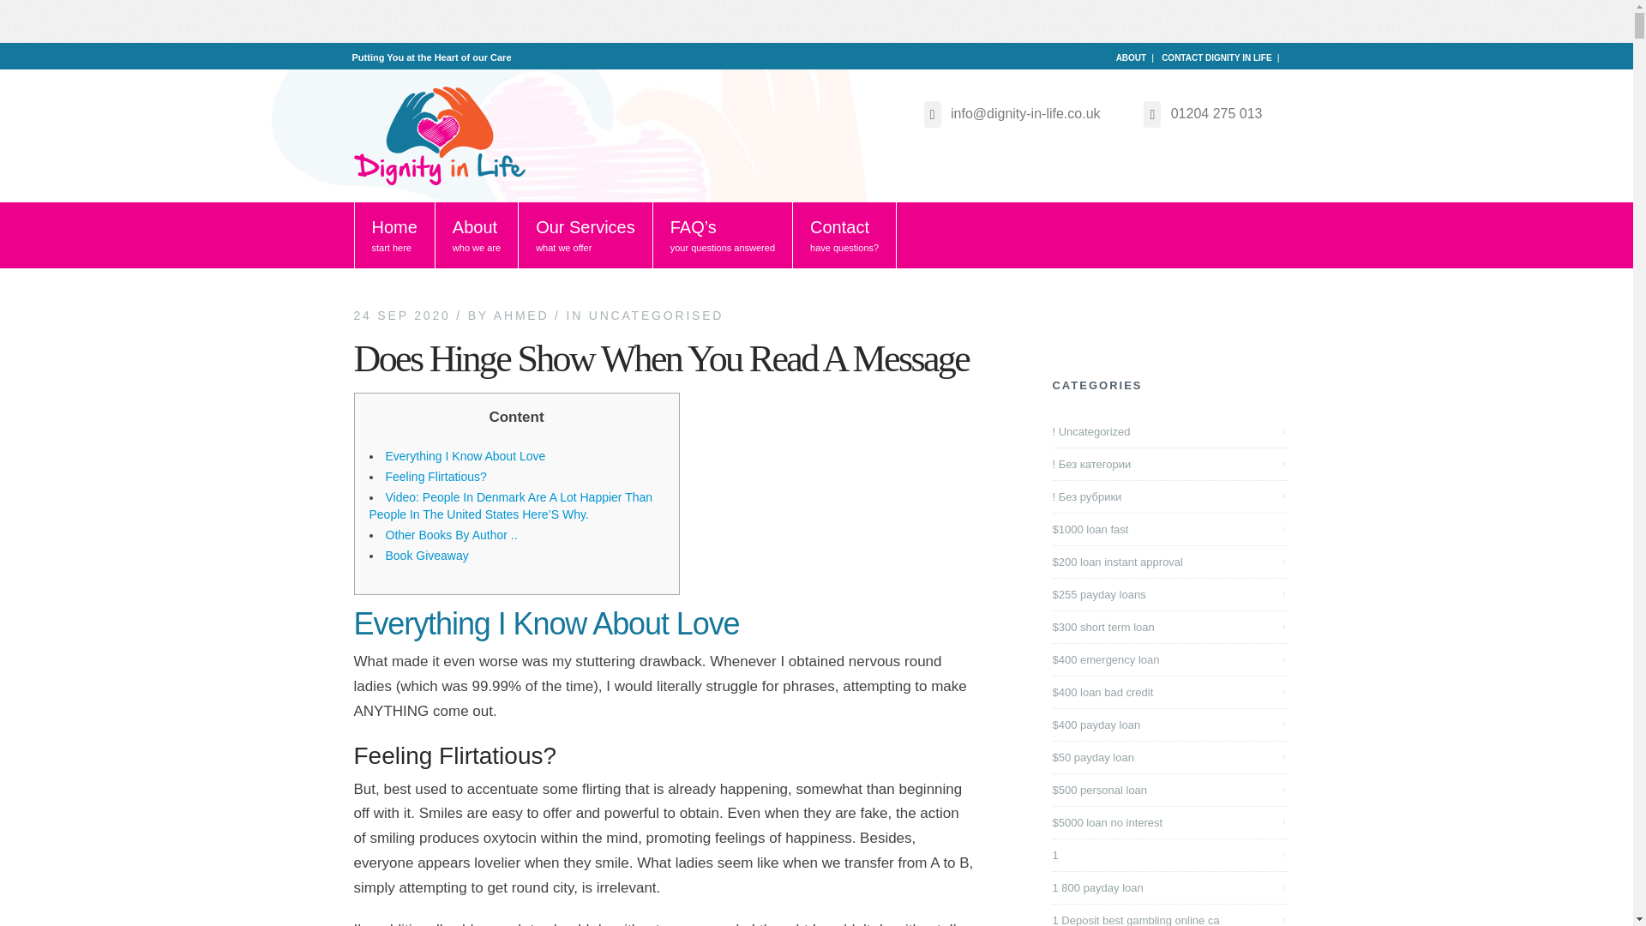 This screenshot has height=926, width=1646. I want to click on Everything I Know About Love, so click(466, 456).